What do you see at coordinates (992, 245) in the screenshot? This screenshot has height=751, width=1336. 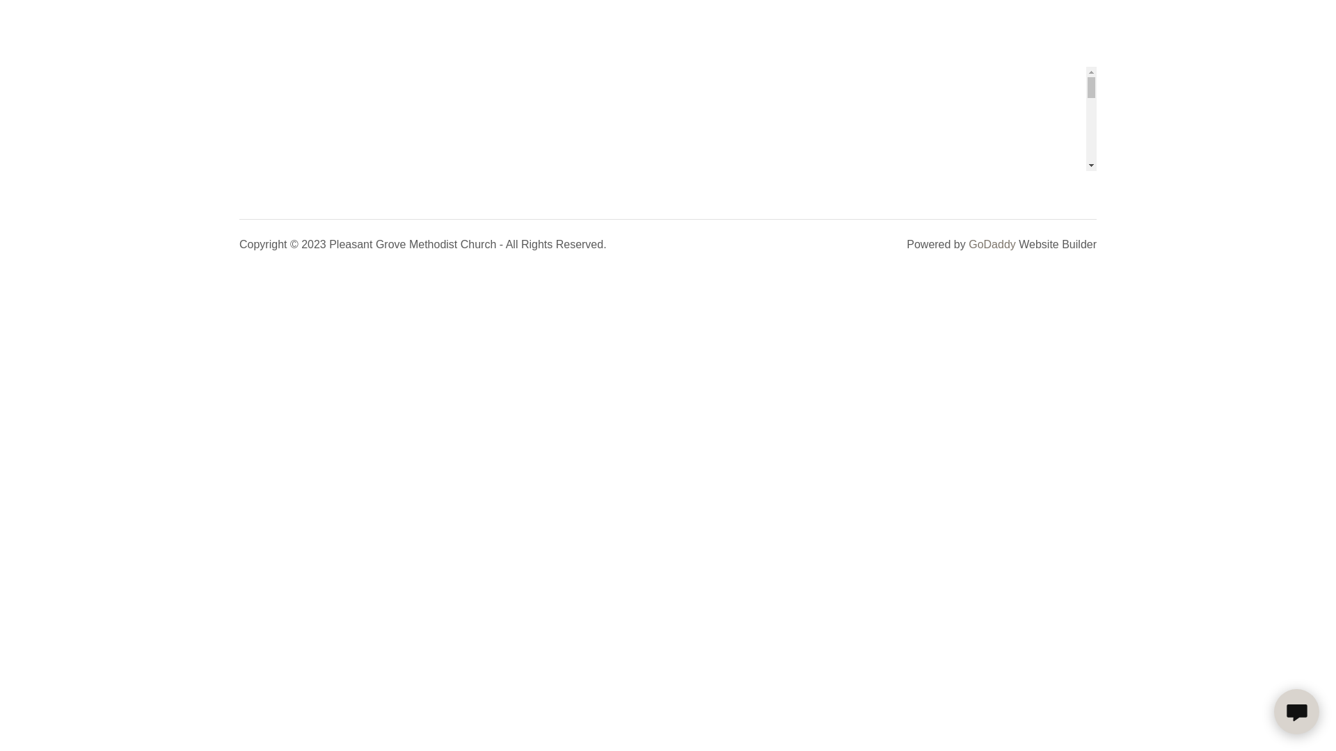 I see `GoDaddy` at bounding box center [992, 245].